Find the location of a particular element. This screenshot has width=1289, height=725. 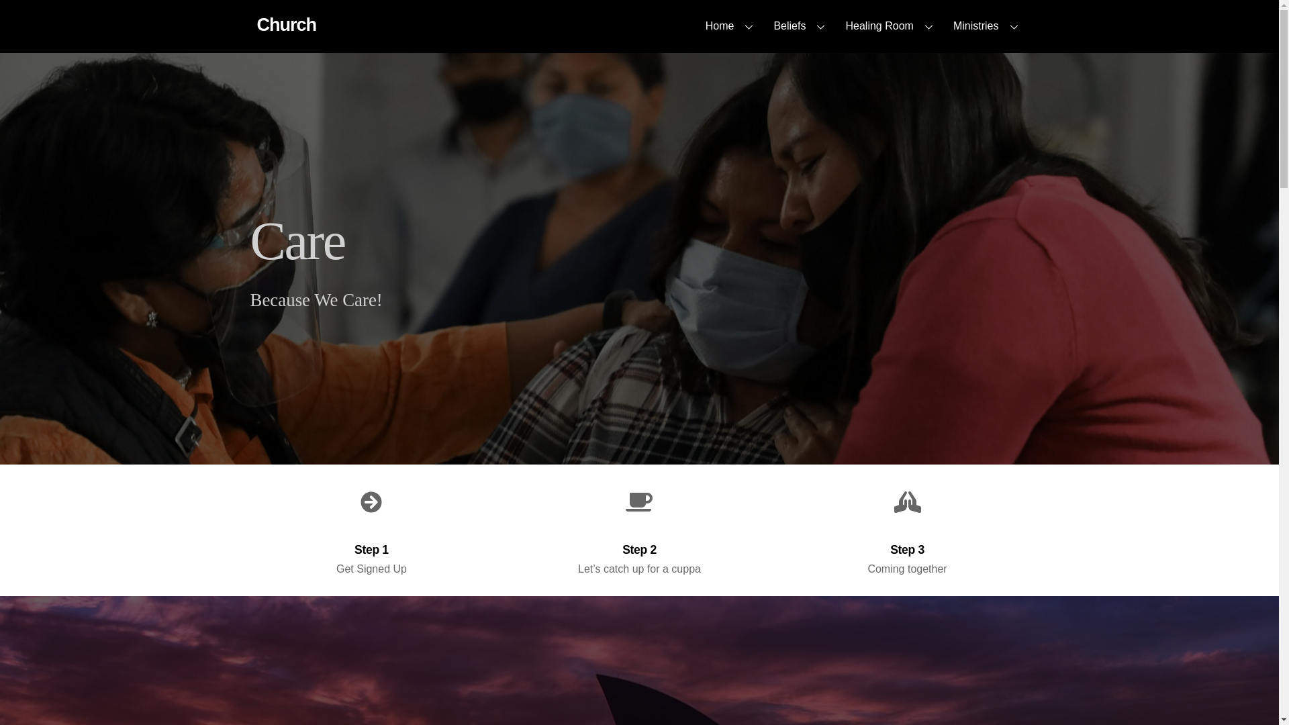

Church is located at coordinates (987, 26).